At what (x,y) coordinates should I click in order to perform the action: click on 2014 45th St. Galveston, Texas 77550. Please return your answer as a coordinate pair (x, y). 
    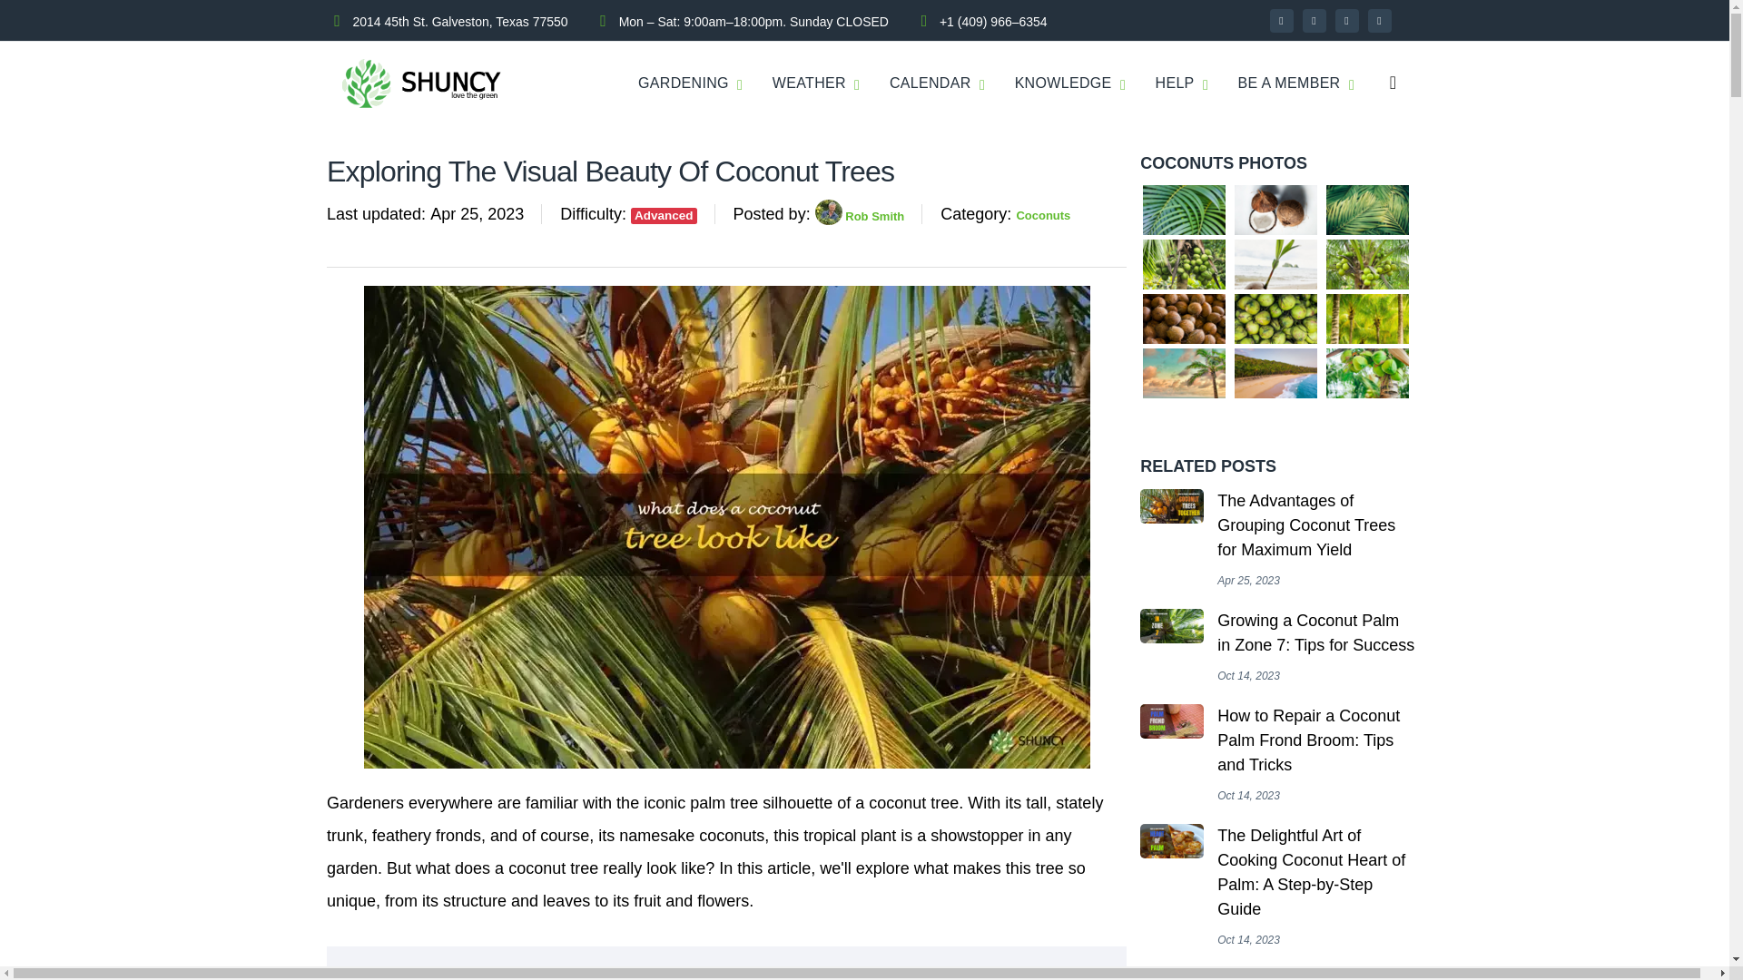
    Looking at the image, I should click on (459, 21).